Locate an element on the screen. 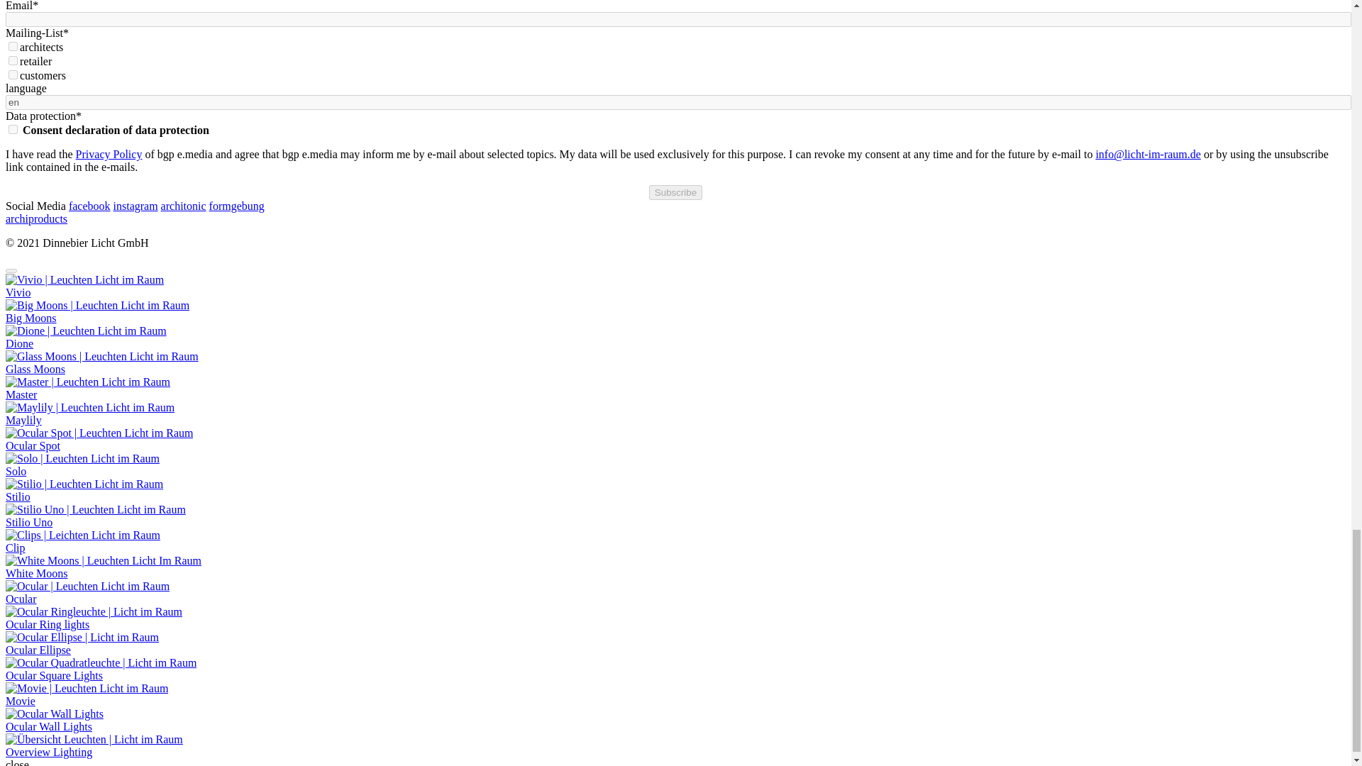 This screenshot has height=766, width=1362. retailer is located at coordinates (13, 60).